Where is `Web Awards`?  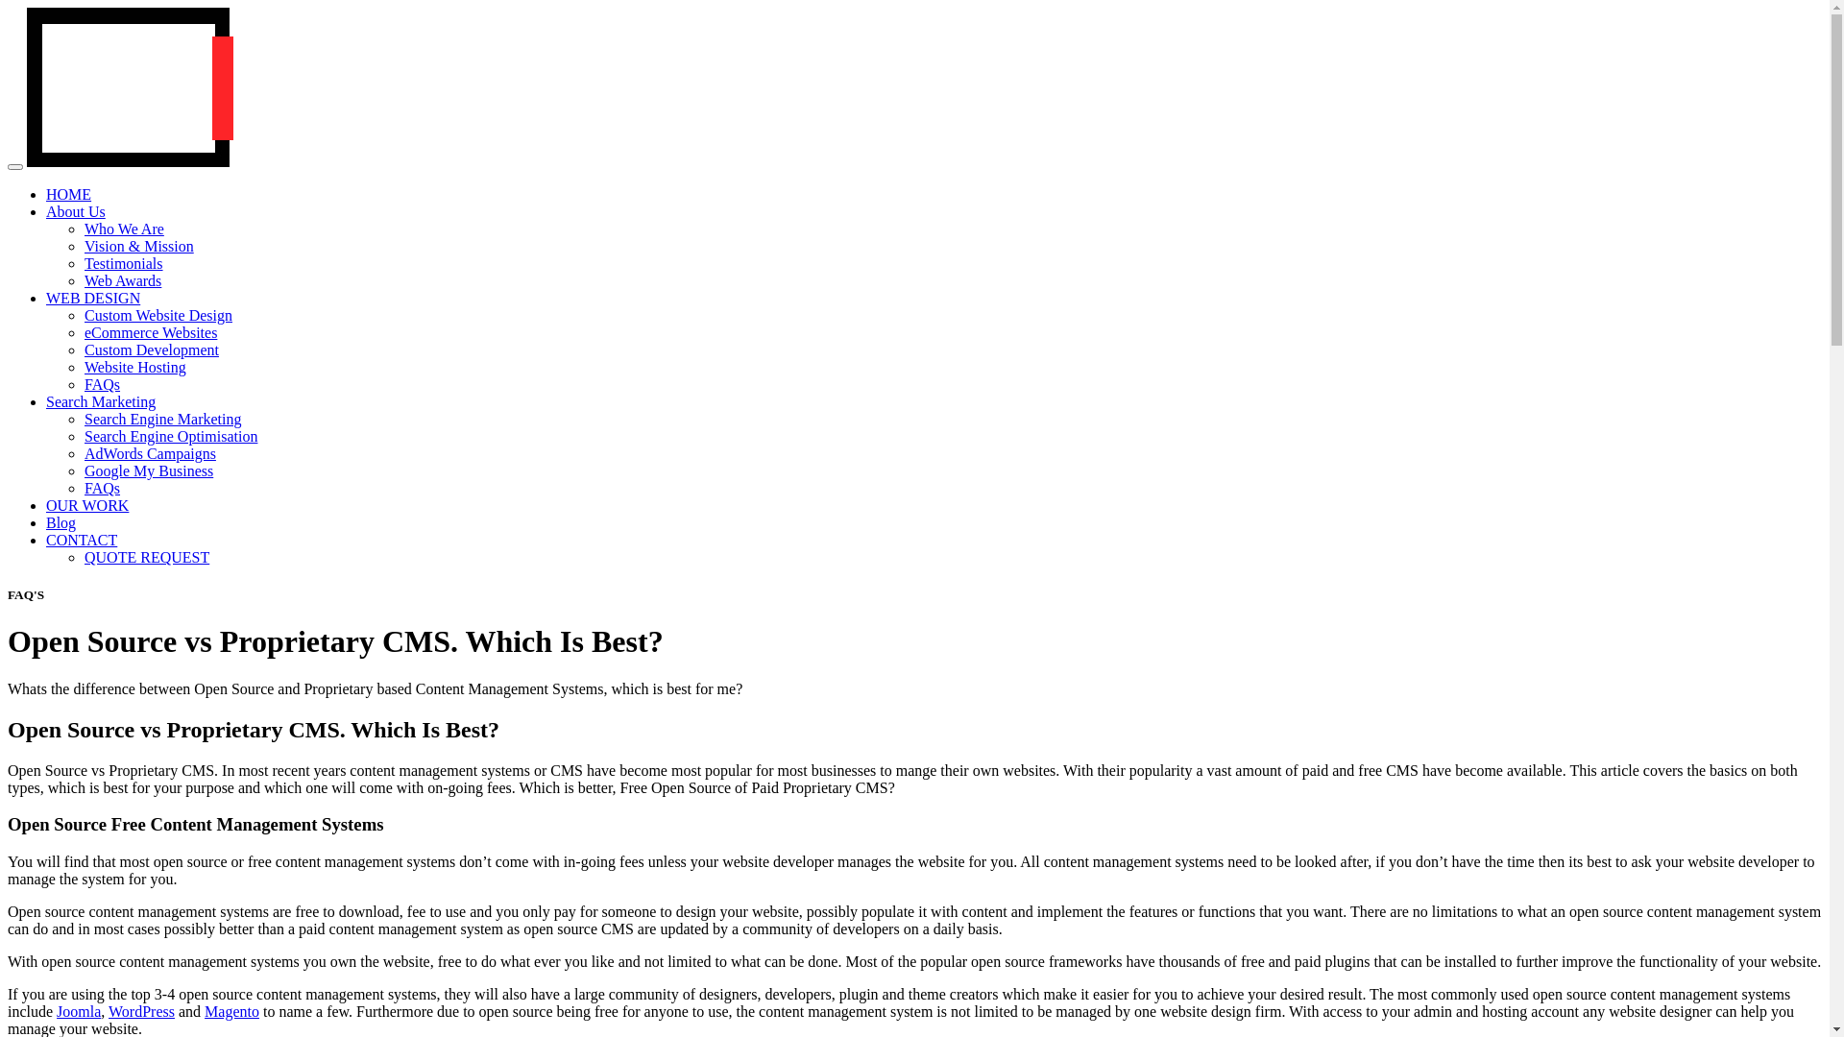
Web Awards is located at coordinates (123, 280).